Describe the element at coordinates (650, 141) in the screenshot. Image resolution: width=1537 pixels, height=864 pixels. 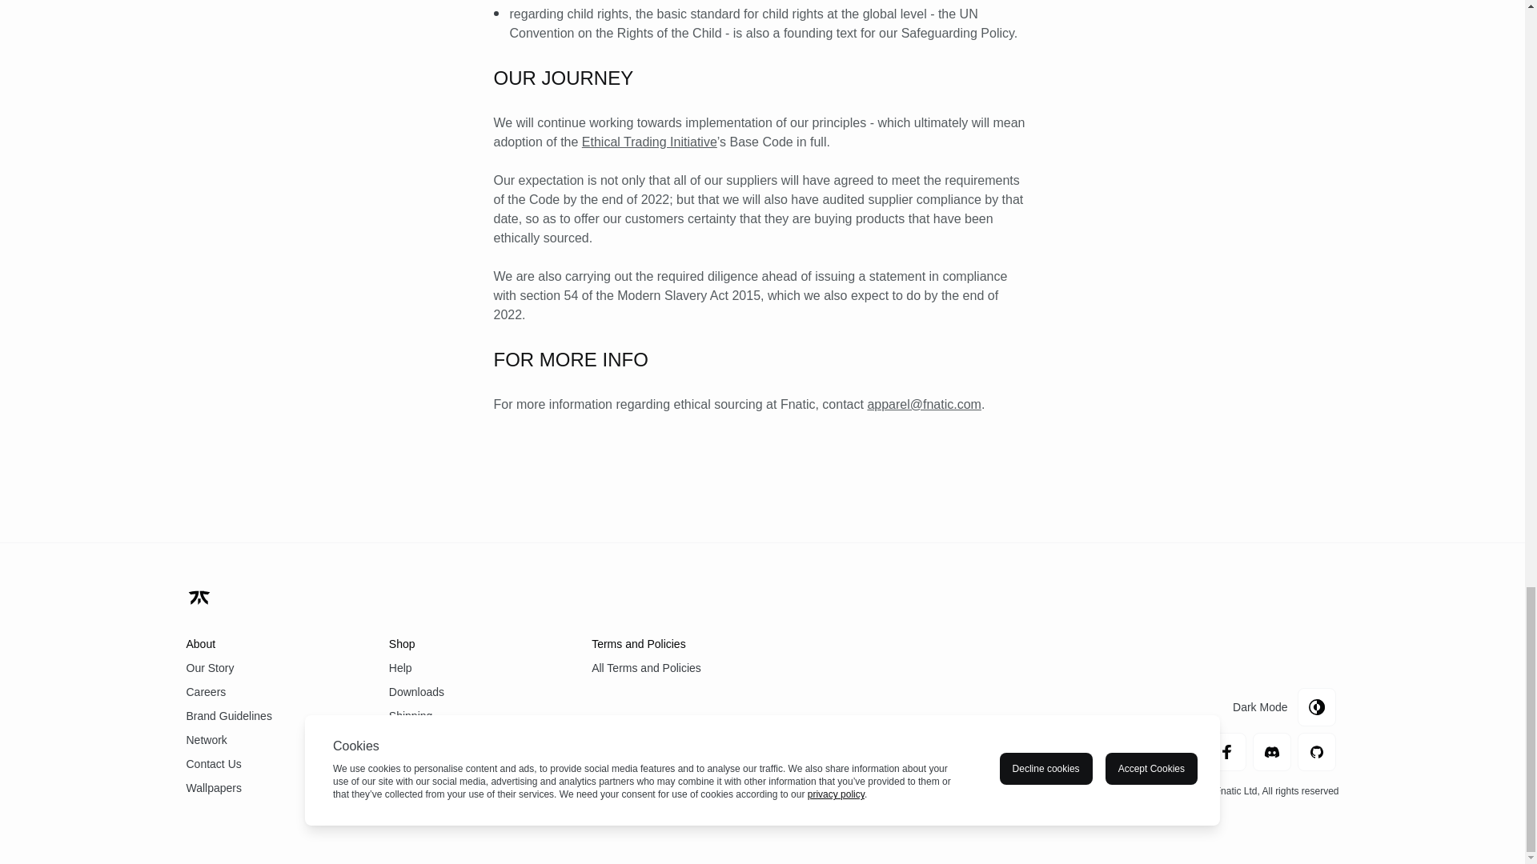
I see `Ethical Trading Initiative` at that location.